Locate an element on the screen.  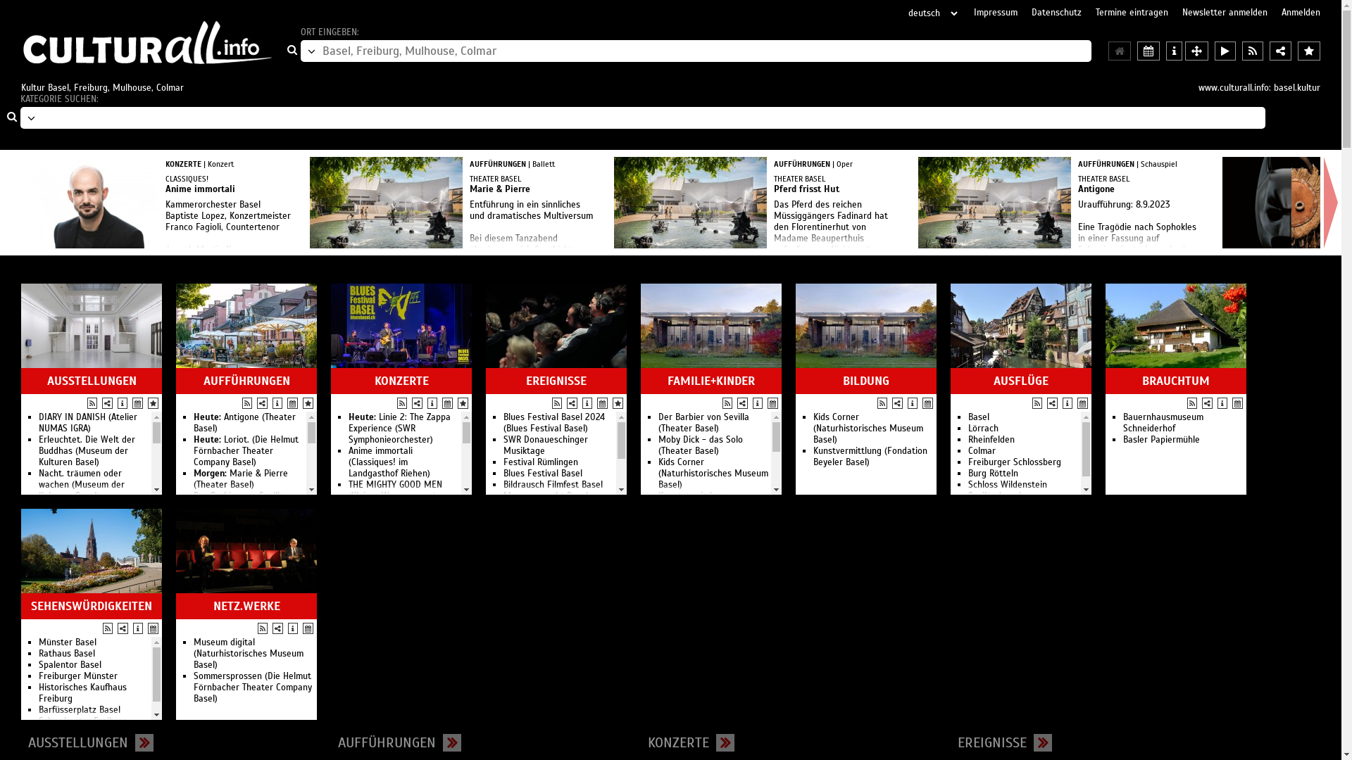
the bird`s eye jazz club Basel is located at coordinates (549, 513).